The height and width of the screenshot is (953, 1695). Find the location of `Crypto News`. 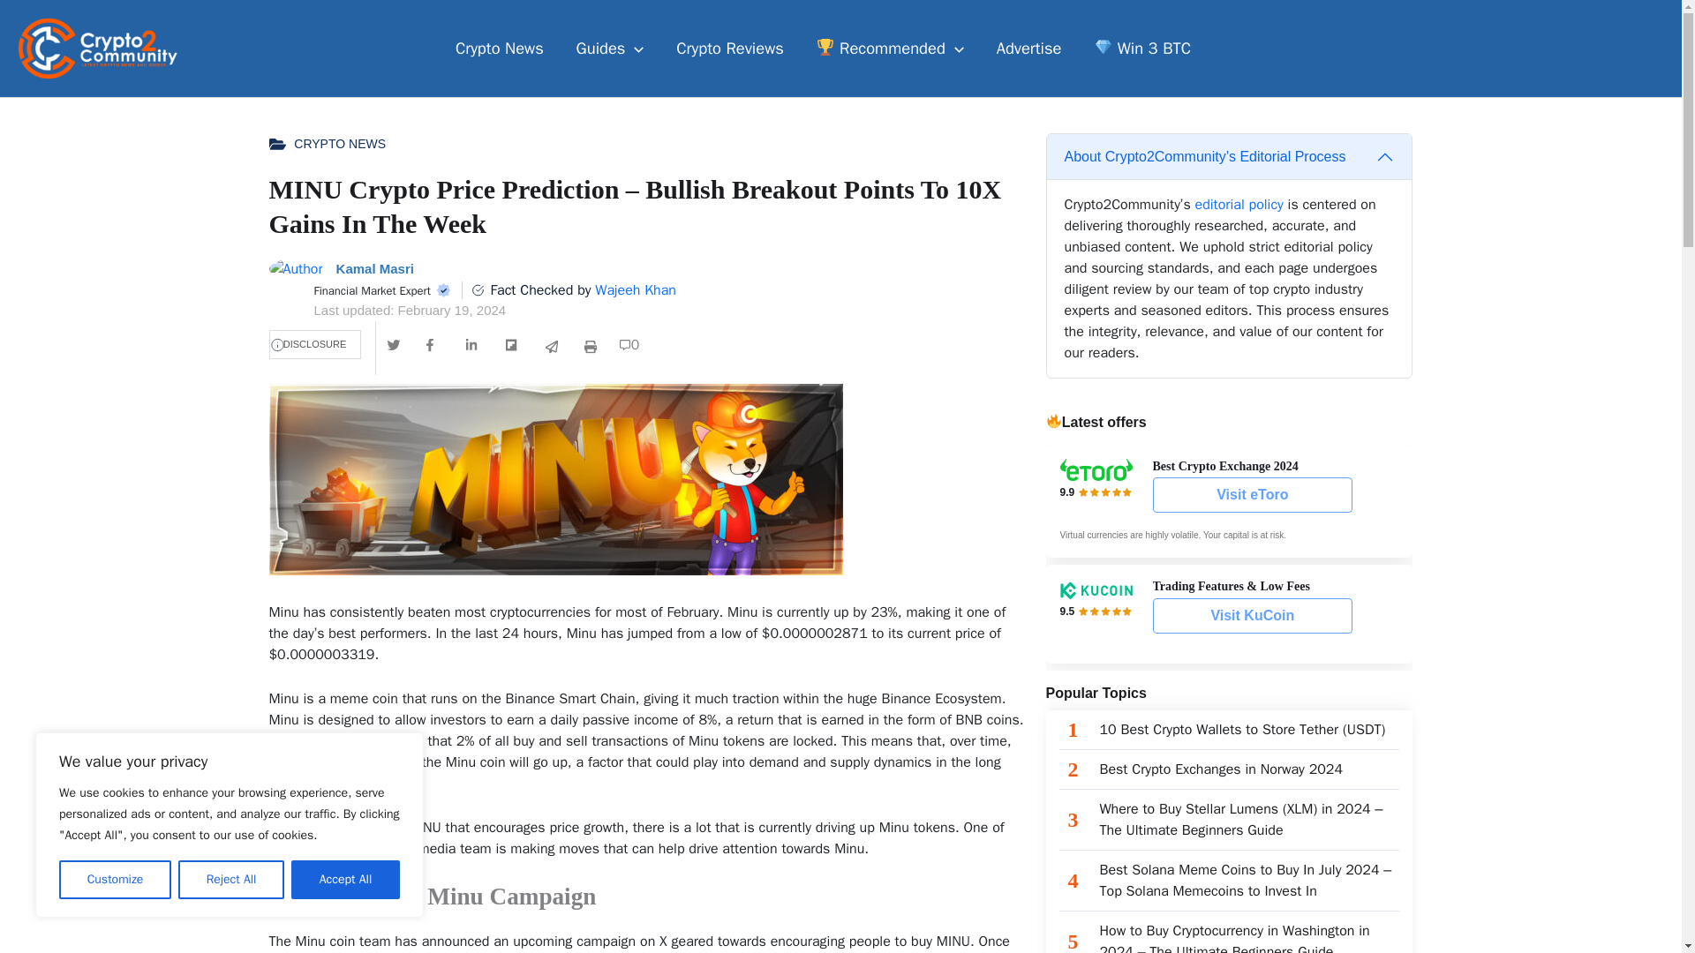

Crypto News is located at coordinates (500, 48).